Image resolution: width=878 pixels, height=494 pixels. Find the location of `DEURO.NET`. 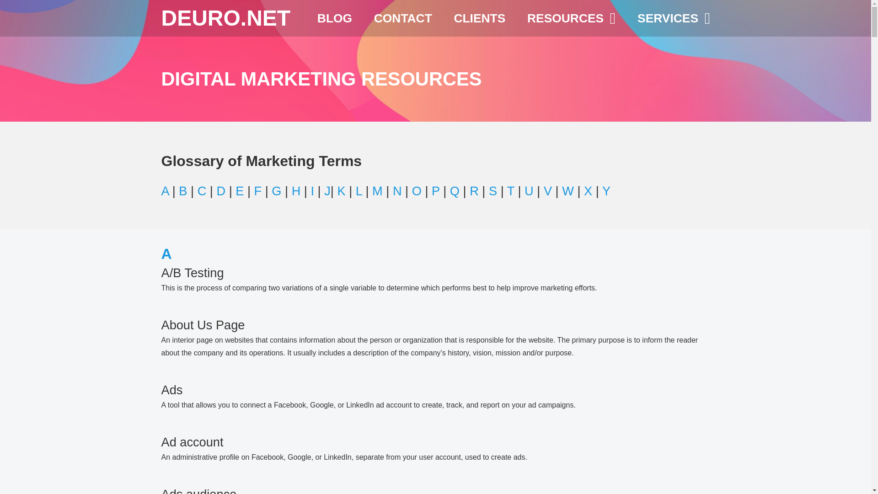

DEURO.NET is located at coordinates (225, 17).